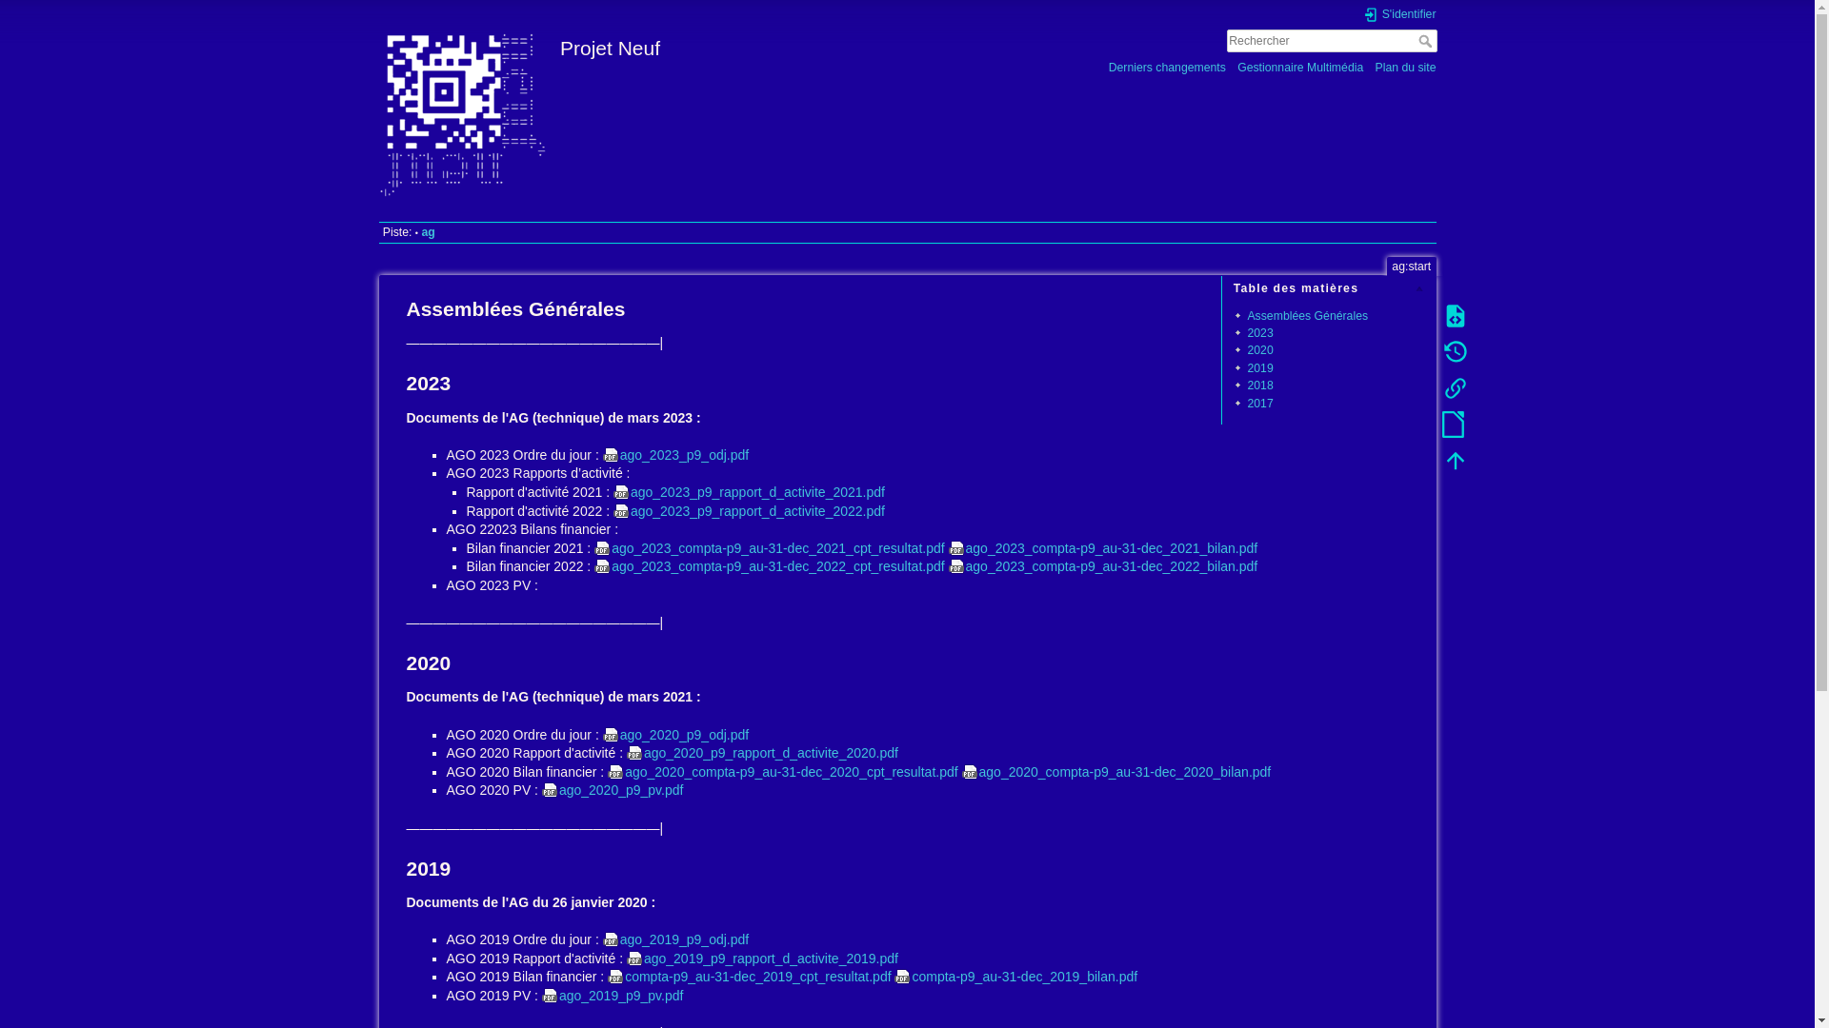  What do you see at coordinates (1455, 425) in the screenshot?
I see `Exportation ODT` at bounding box center [1455, 425].